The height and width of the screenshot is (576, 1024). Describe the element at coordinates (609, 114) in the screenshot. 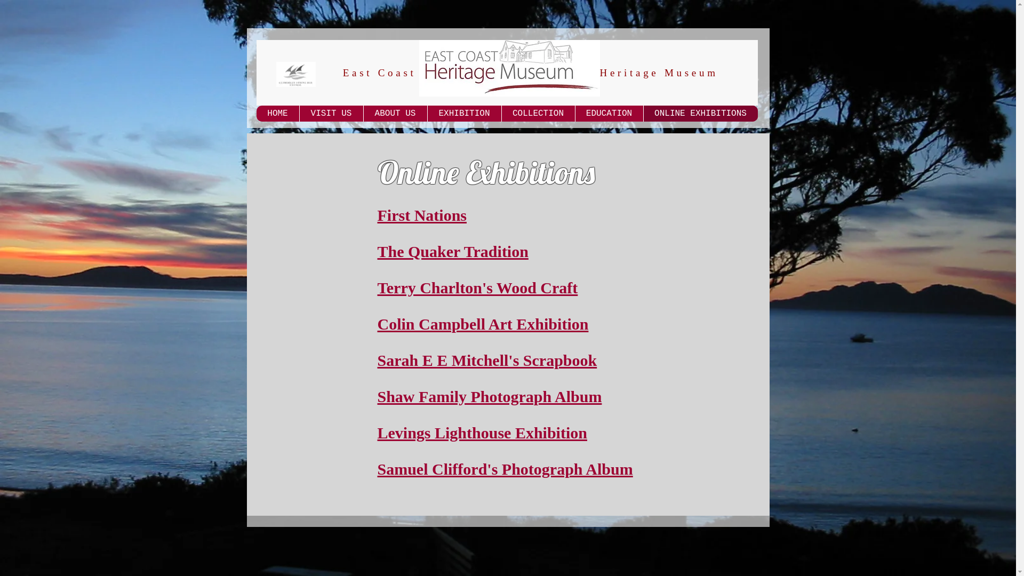

I see `EDUCATION` at that location.